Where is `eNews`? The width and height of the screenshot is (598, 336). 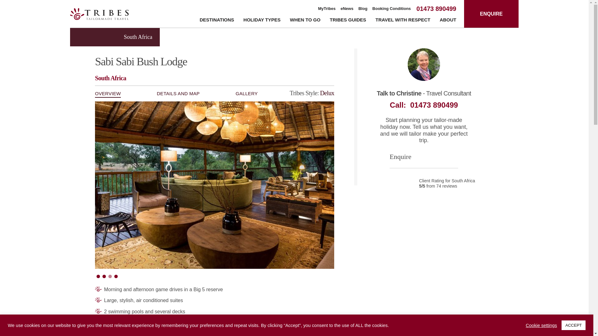
eNews is located at coordinates (347, 9).